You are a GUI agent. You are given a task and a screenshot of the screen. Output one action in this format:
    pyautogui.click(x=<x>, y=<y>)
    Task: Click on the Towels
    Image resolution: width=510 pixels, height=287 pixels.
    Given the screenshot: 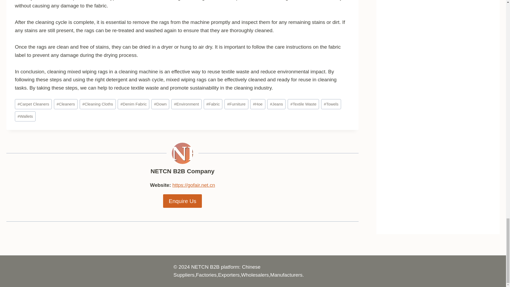 What is the action you would take?
    pyautogui.click(x=331, y=104)
    